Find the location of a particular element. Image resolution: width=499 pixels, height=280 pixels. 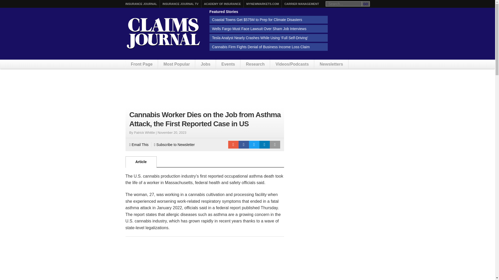

Facebook is located at coordinates (244, 145).